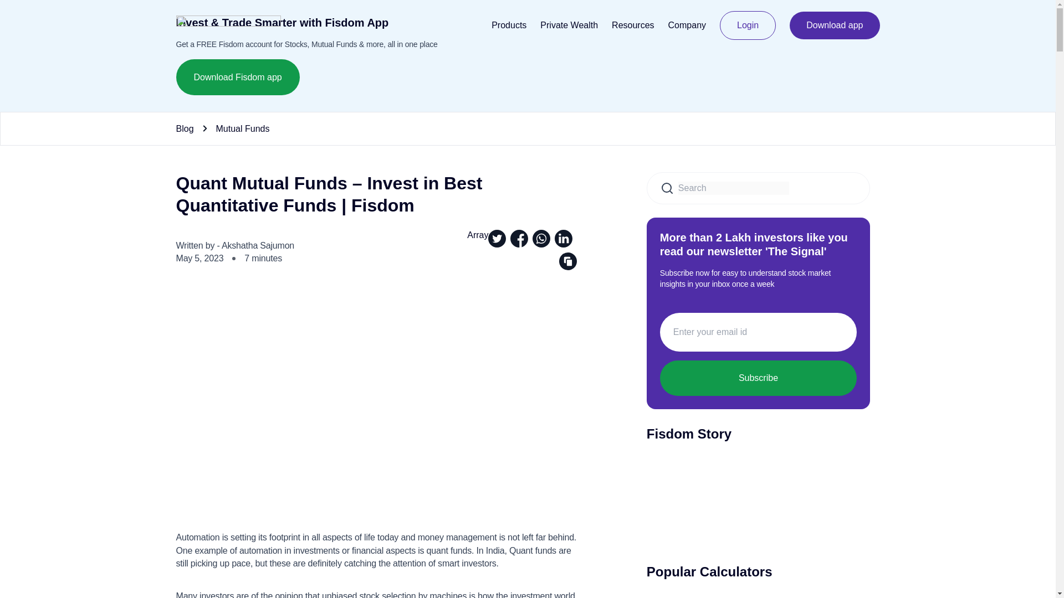  I want to click on Resources, so click(633, 25).